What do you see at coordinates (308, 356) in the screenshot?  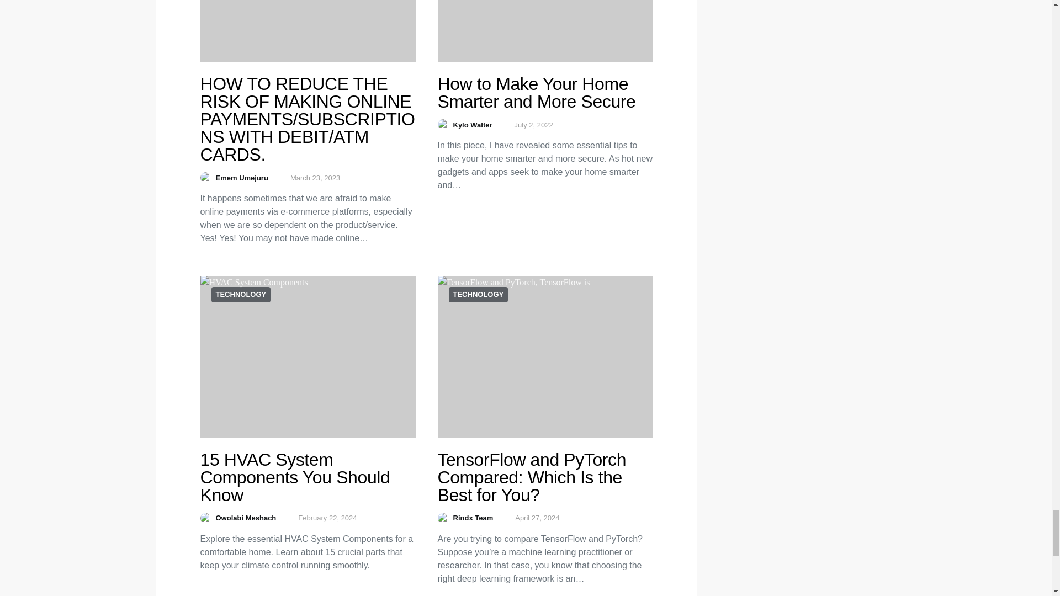 I see `Software Sales Recruiters` at bounding box center [308, 356].